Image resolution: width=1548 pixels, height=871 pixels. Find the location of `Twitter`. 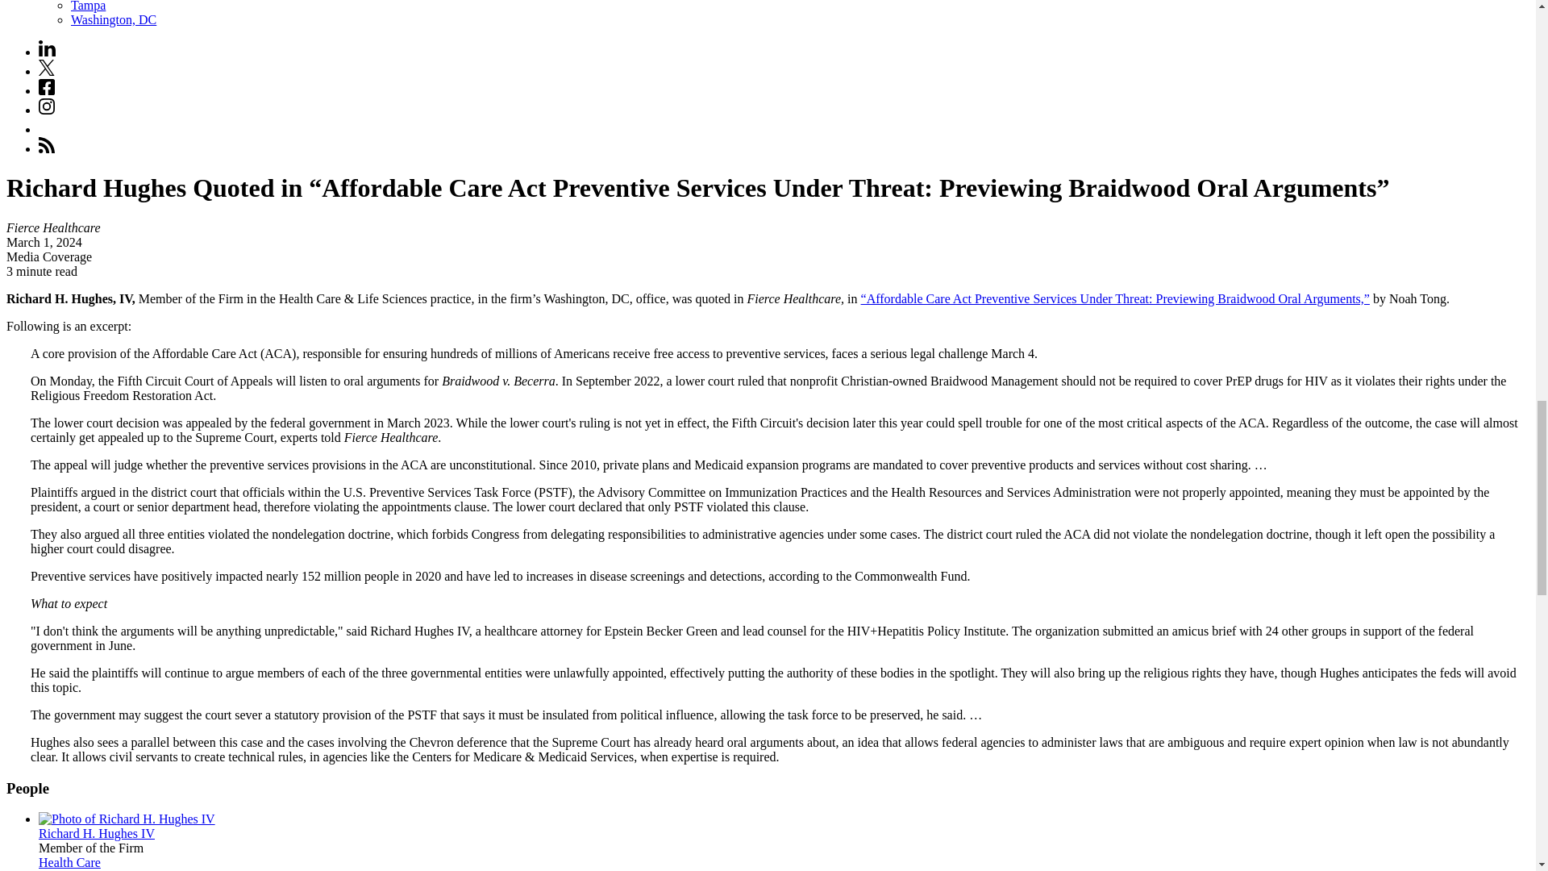

Twitter is located at coordinates (47, 71).